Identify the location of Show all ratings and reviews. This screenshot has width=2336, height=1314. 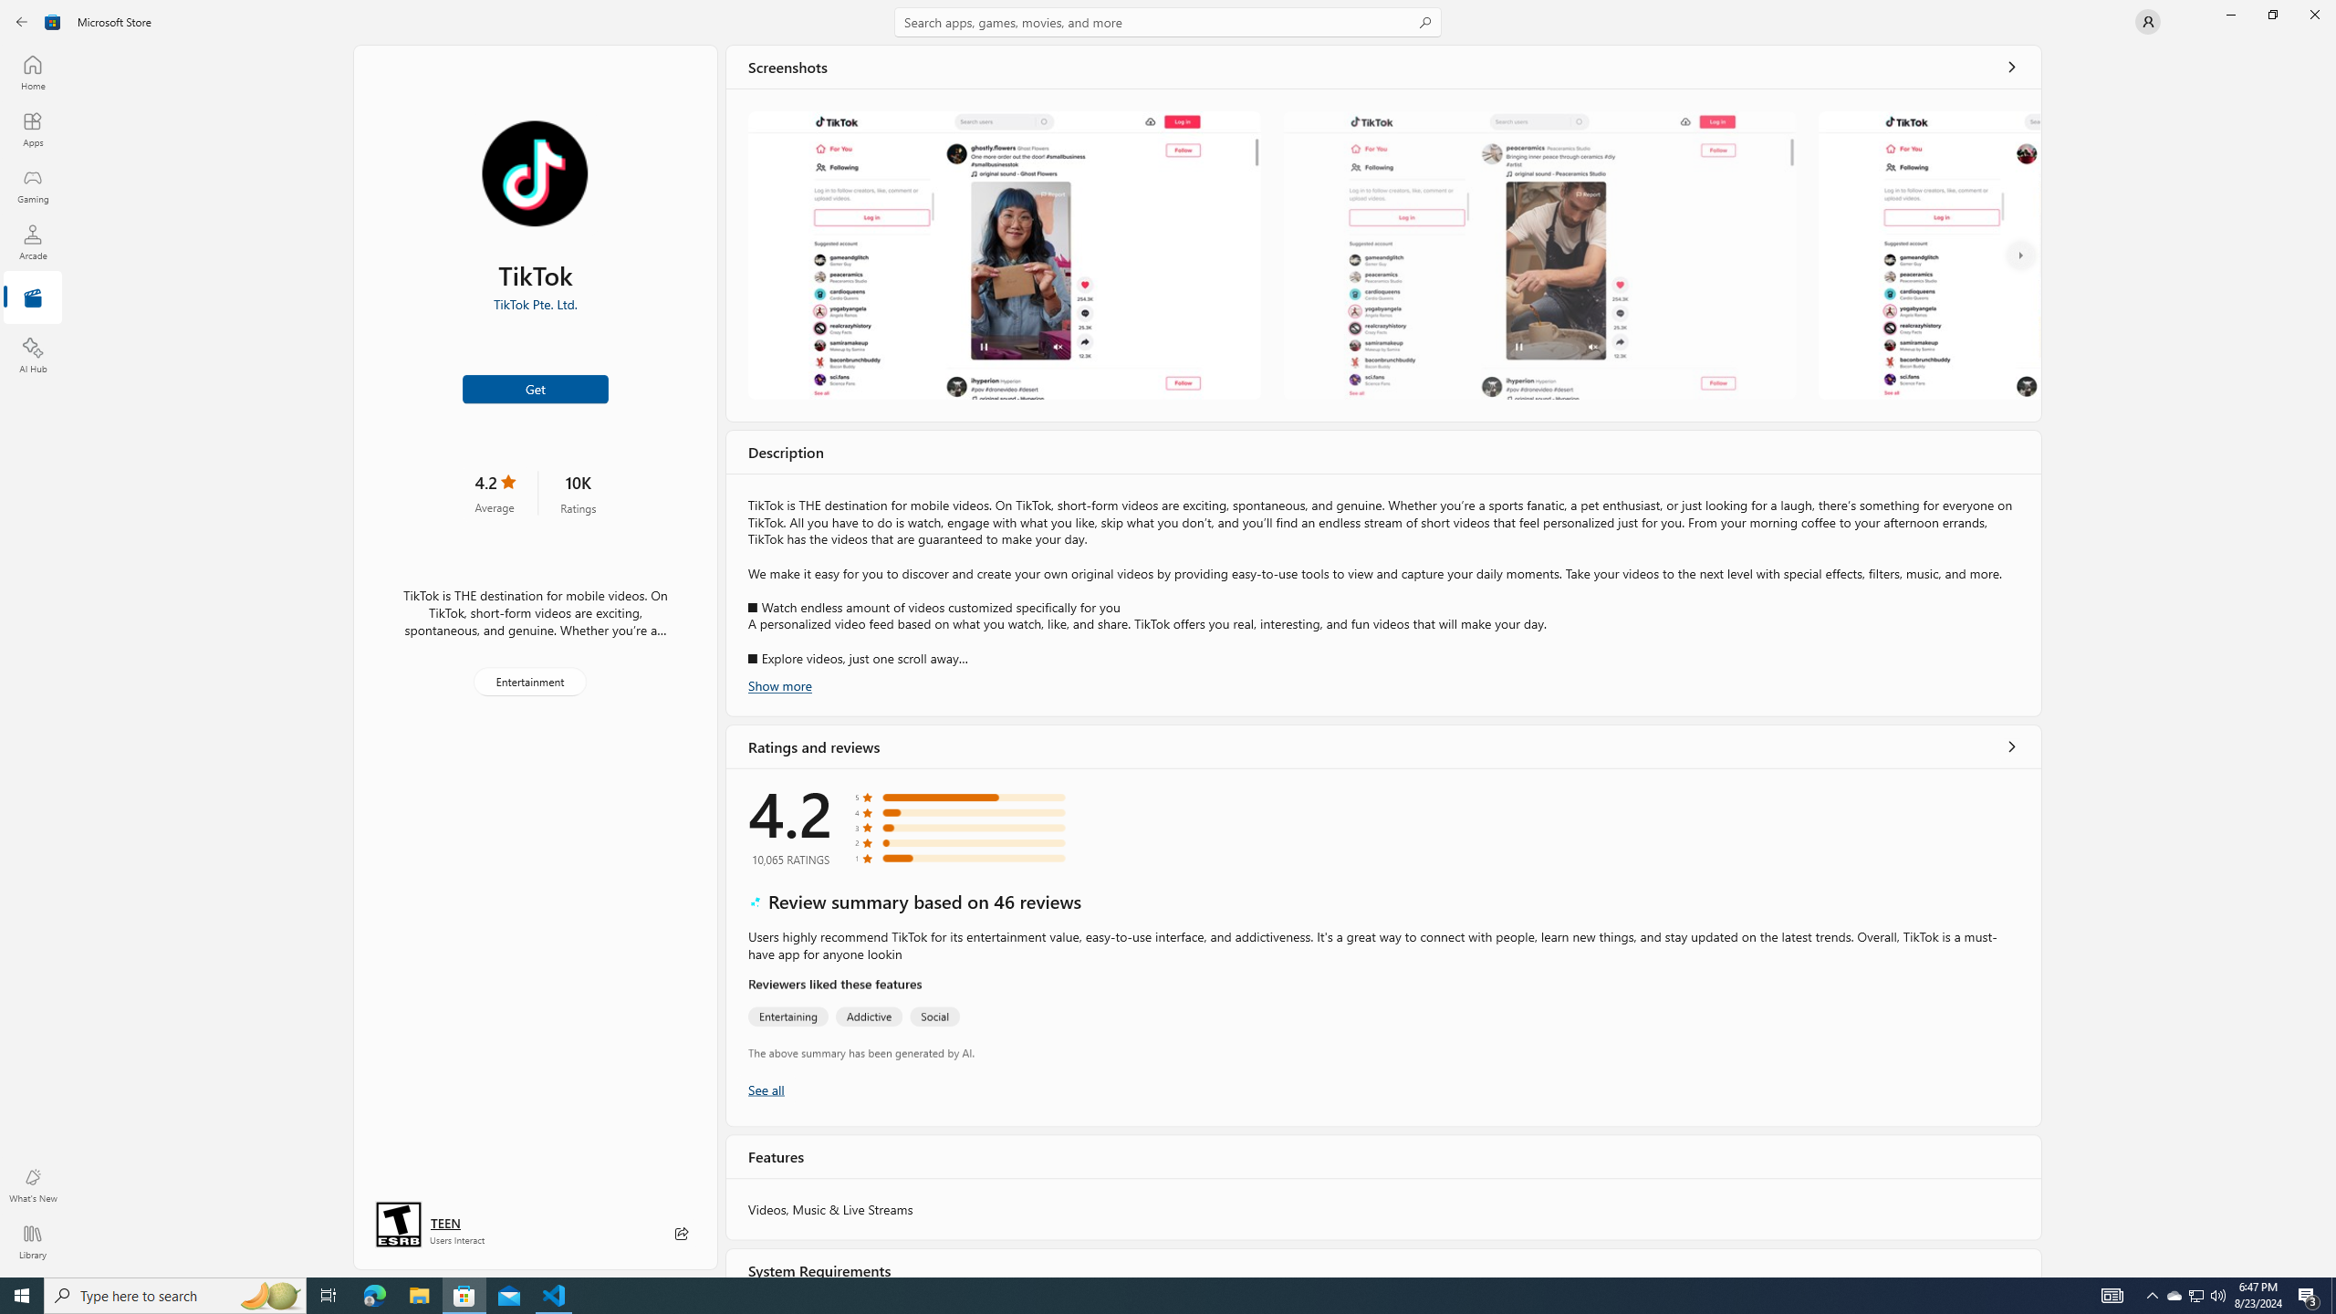
(2012, 746).